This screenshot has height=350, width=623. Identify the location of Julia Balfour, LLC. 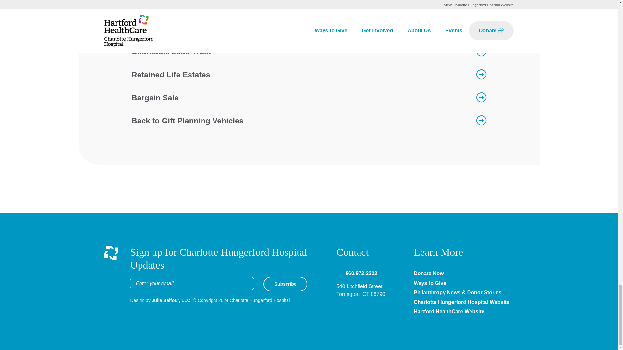
(171, 300).